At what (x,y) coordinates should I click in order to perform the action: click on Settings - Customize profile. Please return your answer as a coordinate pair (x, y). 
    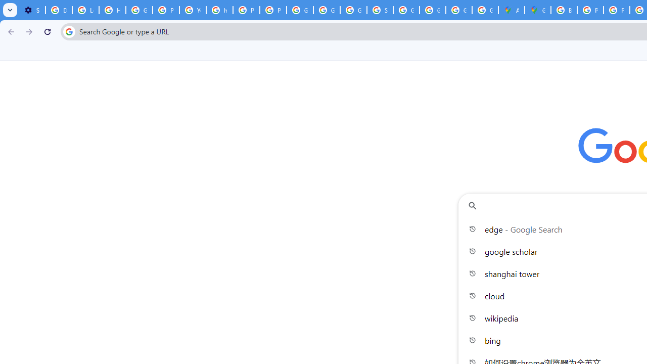
    Looking at the image, I should click on (32, 10).